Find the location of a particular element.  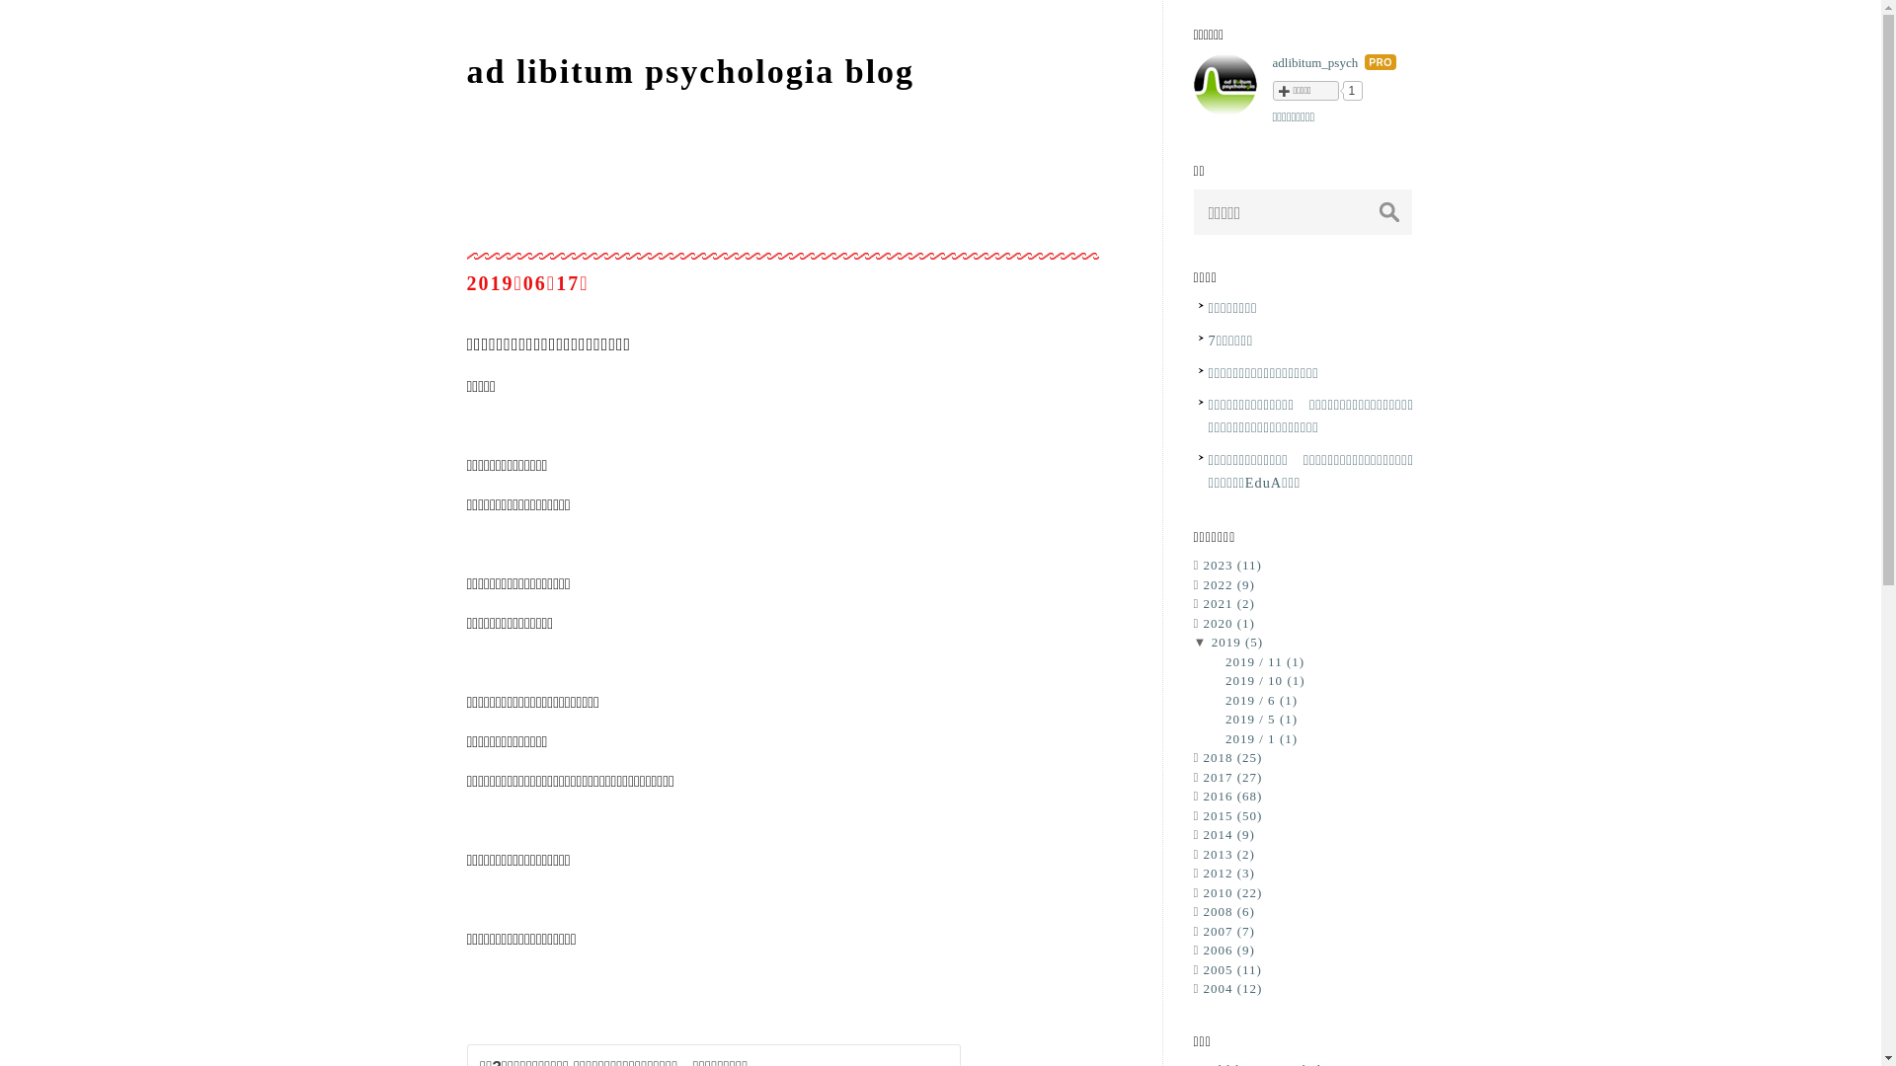

ad libitum psychologia blog is located at coordinates (690, 71).